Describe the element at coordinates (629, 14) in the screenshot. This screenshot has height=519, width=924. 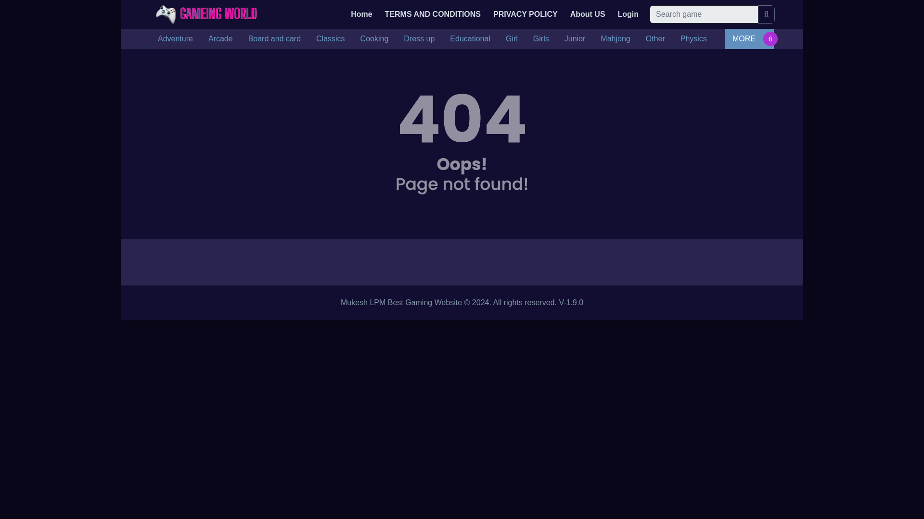
I see `Login` at that location.